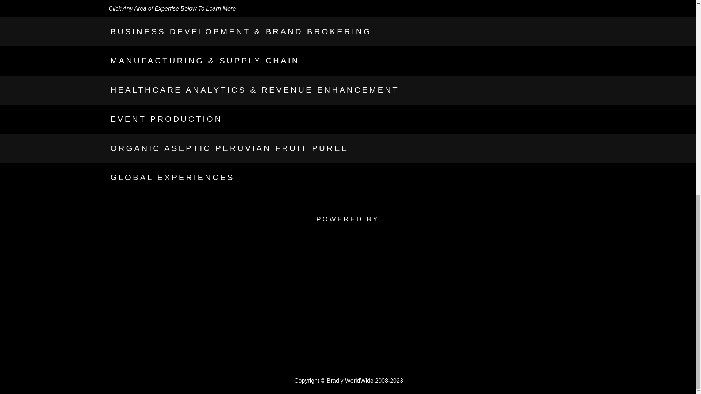  Describe the element at coordinates (229, 148) in the screenshot. I see `ORGANIC ASEPTIC PERUVIAN FRUIT PUREE` at that location.